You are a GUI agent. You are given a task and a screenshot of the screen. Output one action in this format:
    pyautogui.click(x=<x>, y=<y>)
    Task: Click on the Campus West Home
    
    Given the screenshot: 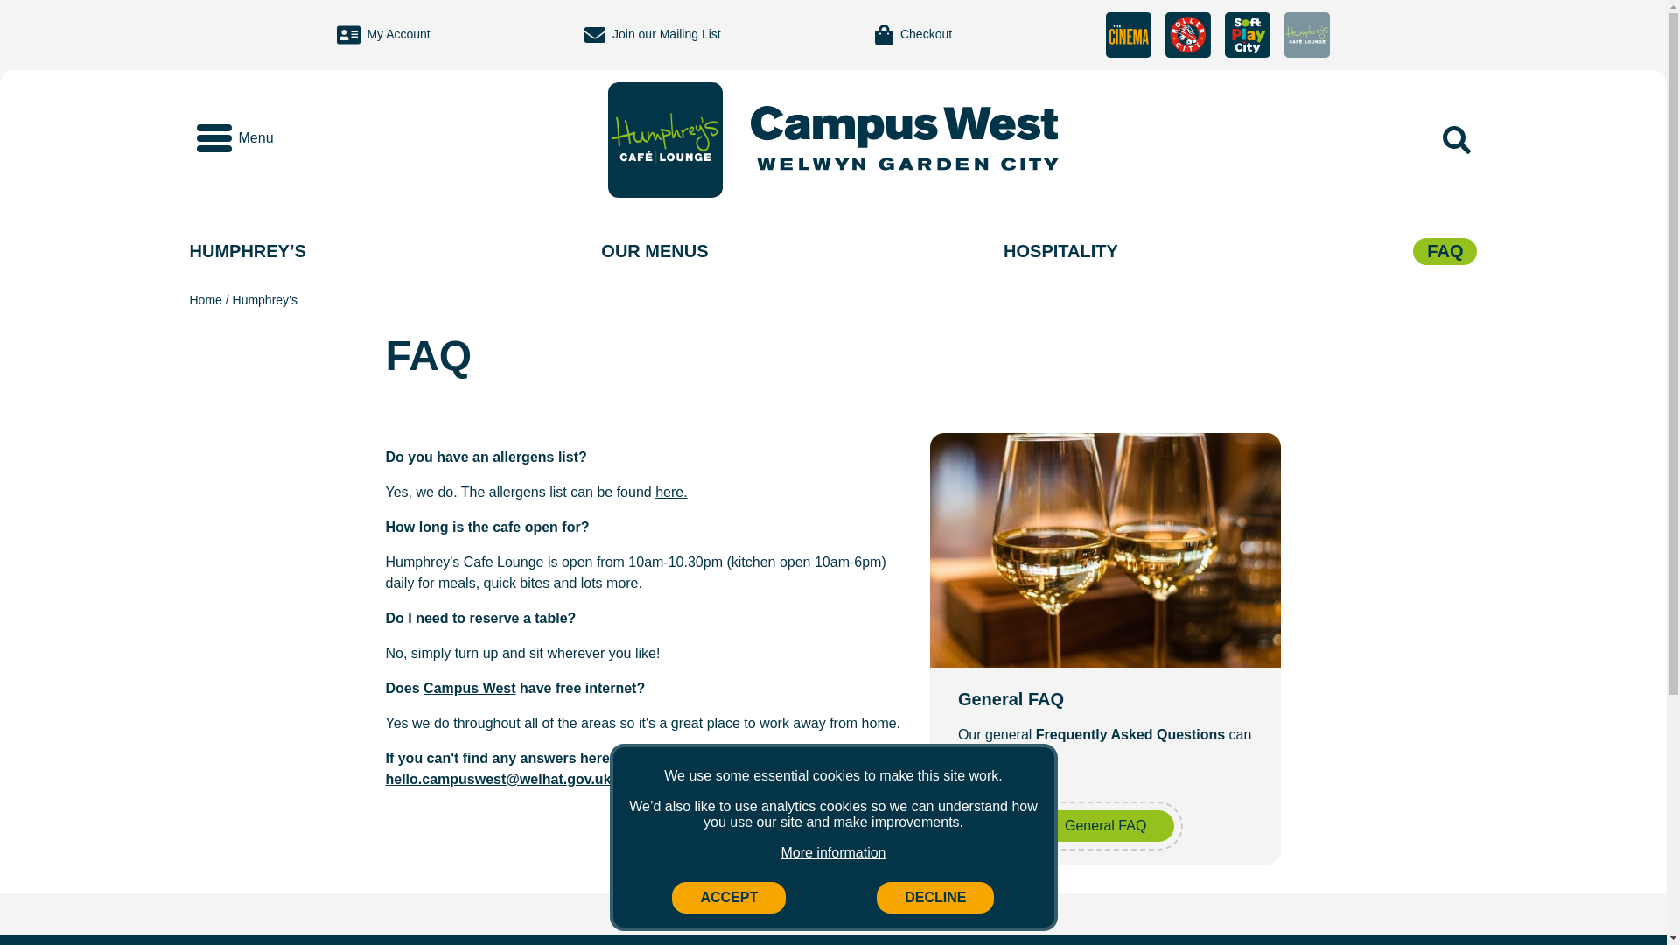 What is the action you would take?
    pyautogui.click(x=905, y=140)
    